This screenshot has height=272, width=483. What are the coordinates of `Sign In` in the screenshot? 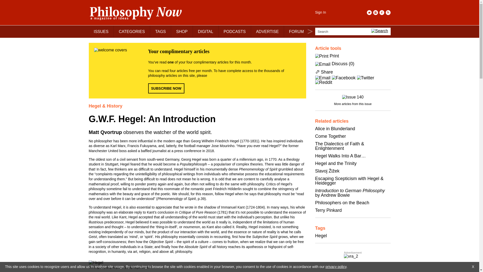 It's located at (320, 12).